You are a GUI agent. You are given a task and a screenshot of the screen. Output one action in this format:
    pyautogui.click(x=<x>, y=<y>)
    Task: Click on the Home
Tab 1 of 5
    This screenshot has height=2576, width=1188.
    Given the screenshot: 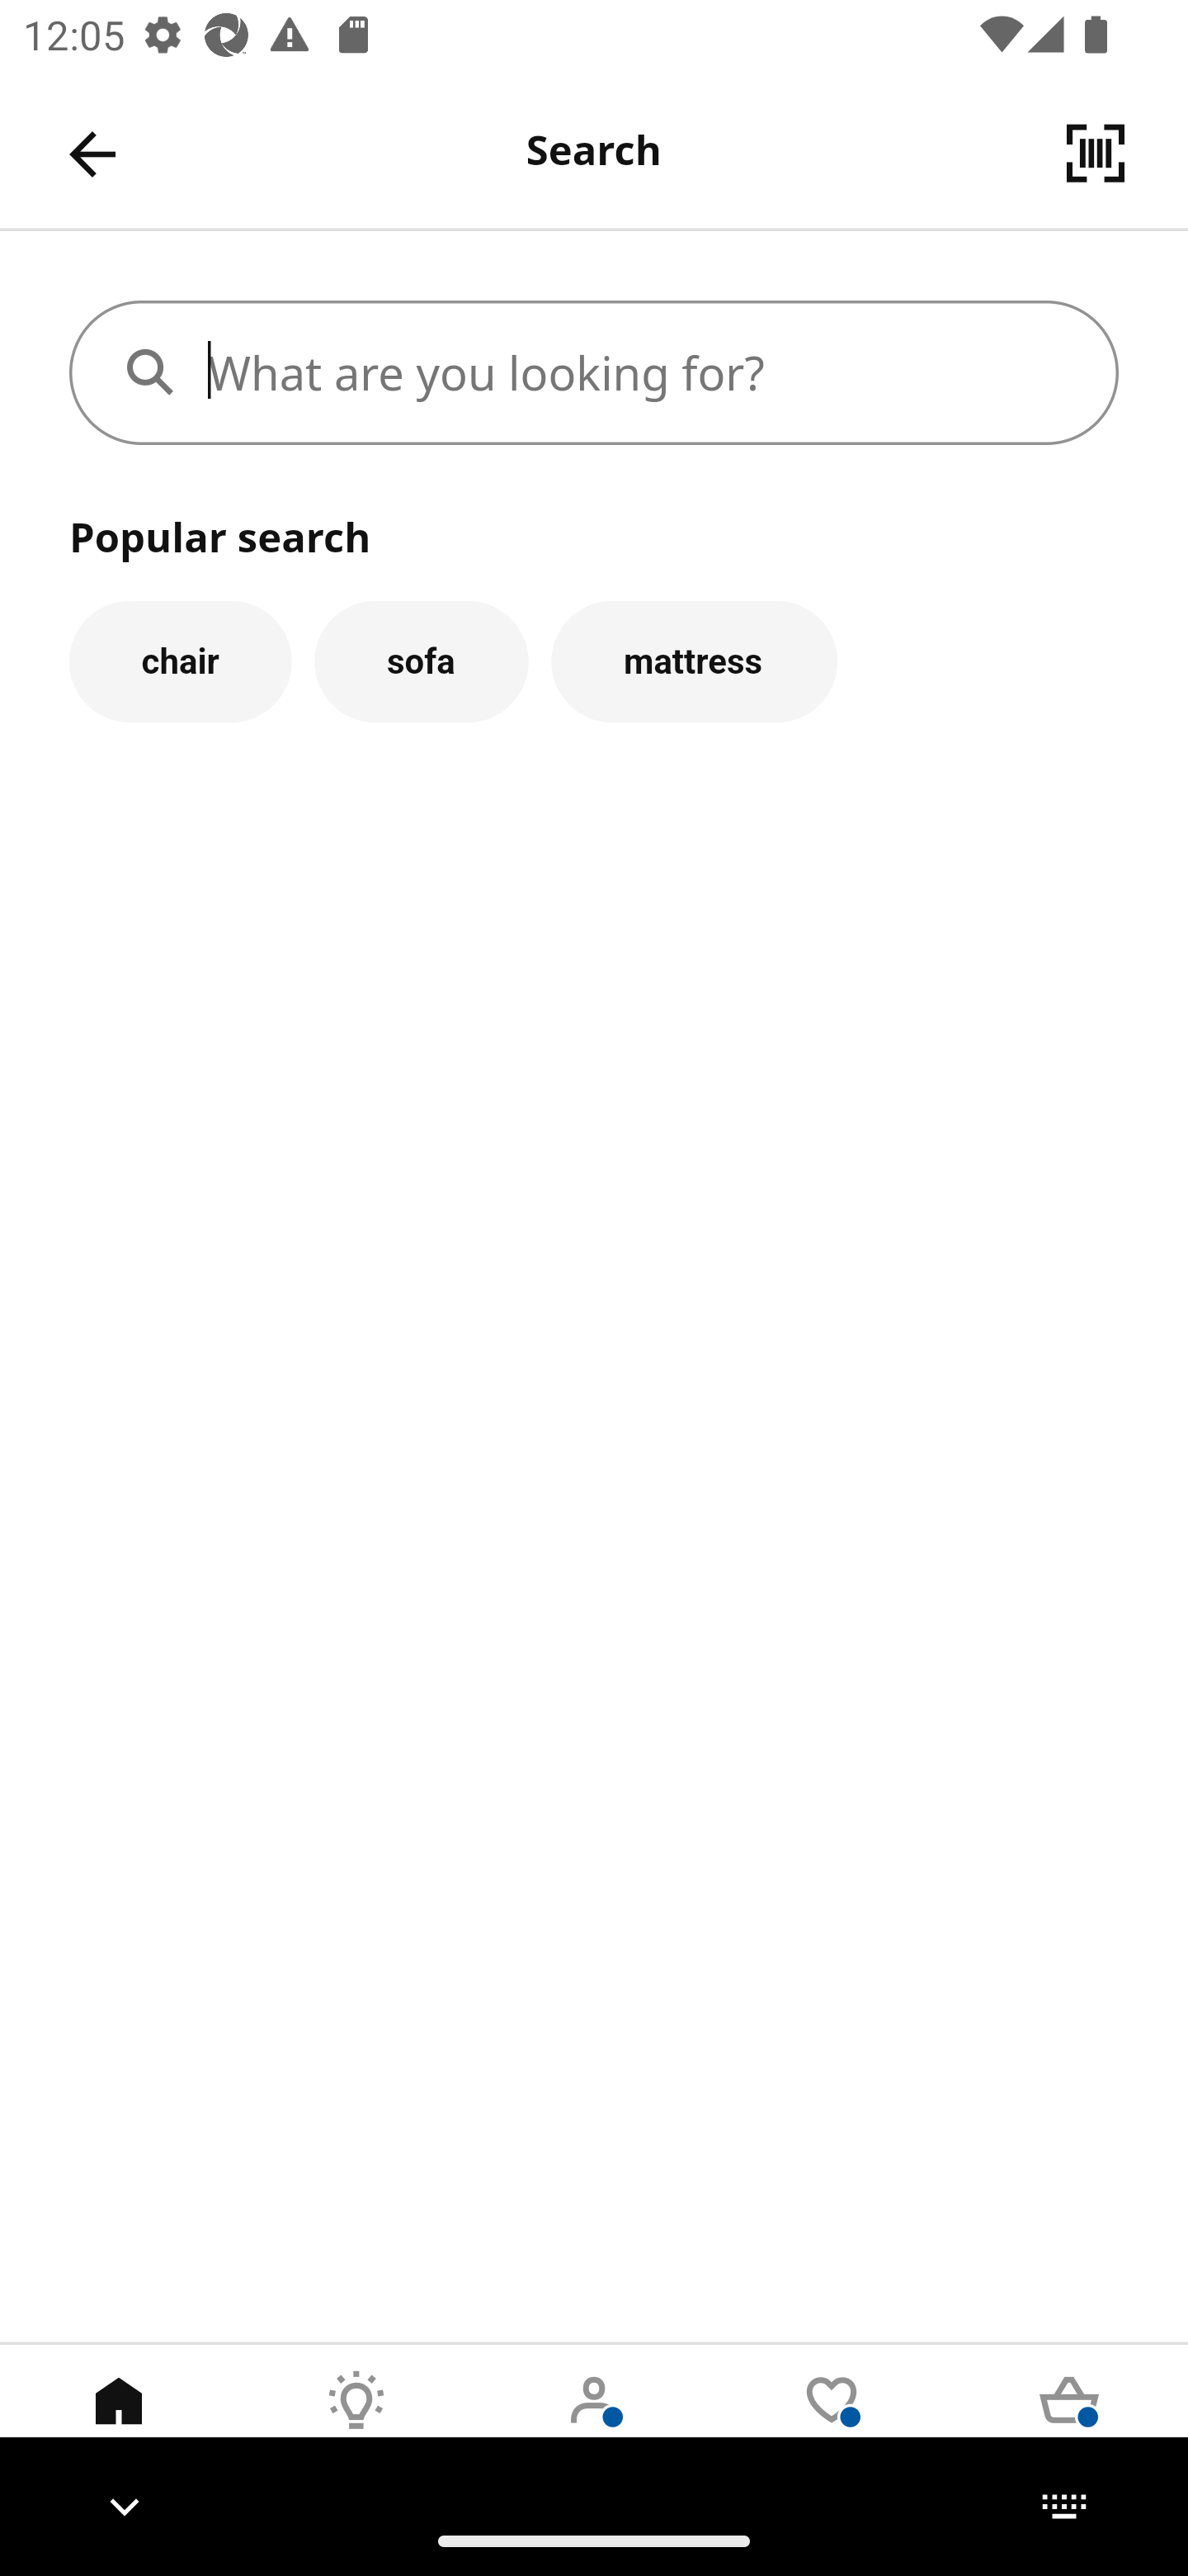 What is the action you would take?
    pyautogui.click(x=119, y=2425)
    